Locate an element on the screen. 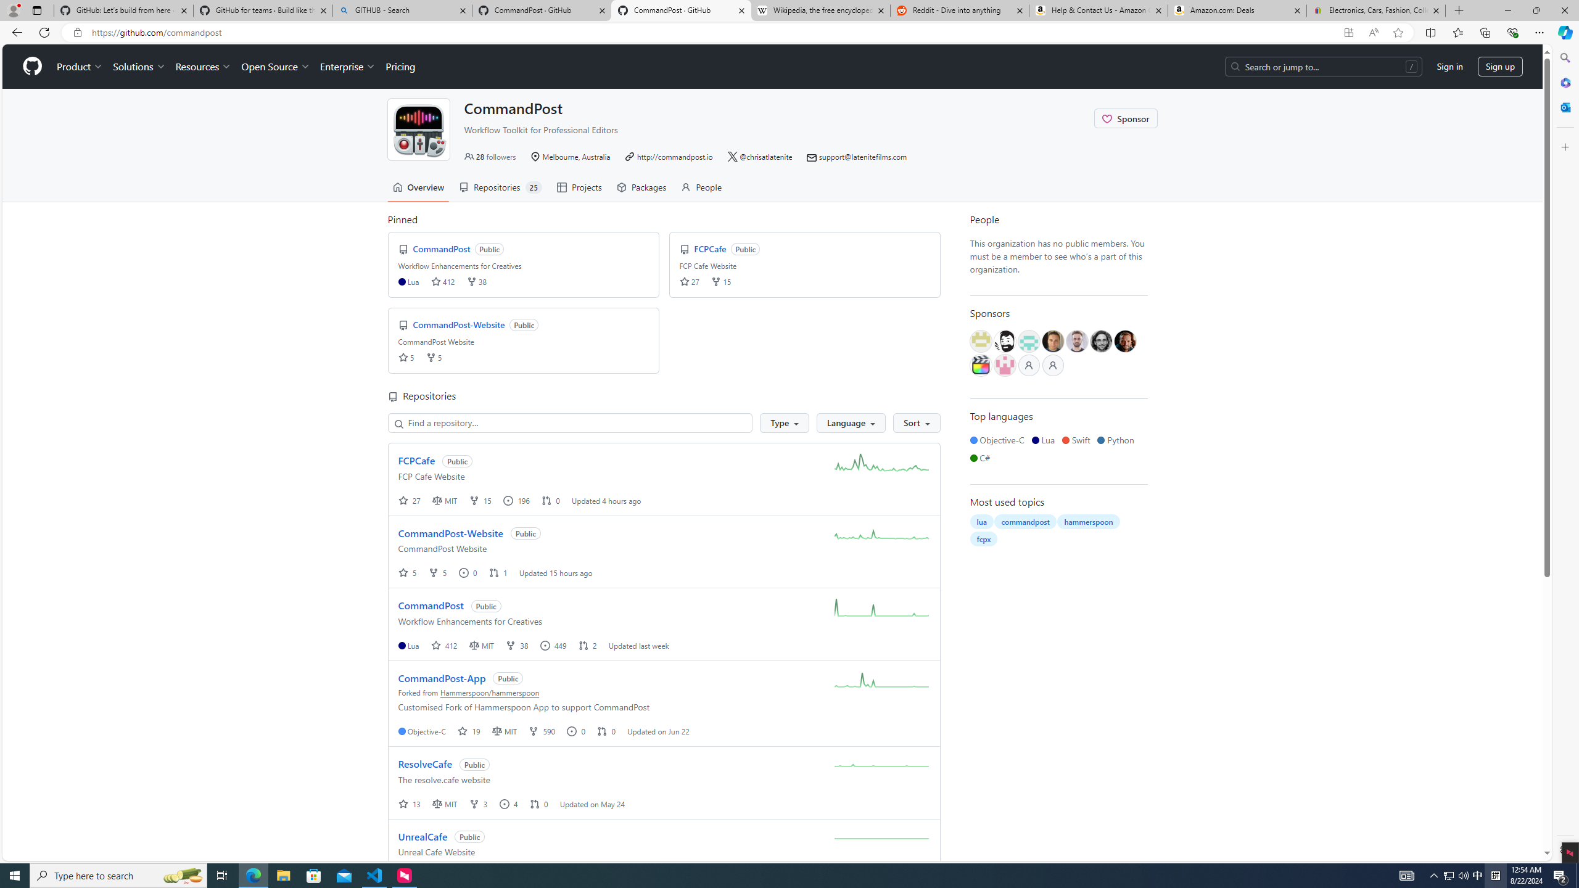 The image size is (1579, 888). fork 38  is located at coordinates (518, 645).